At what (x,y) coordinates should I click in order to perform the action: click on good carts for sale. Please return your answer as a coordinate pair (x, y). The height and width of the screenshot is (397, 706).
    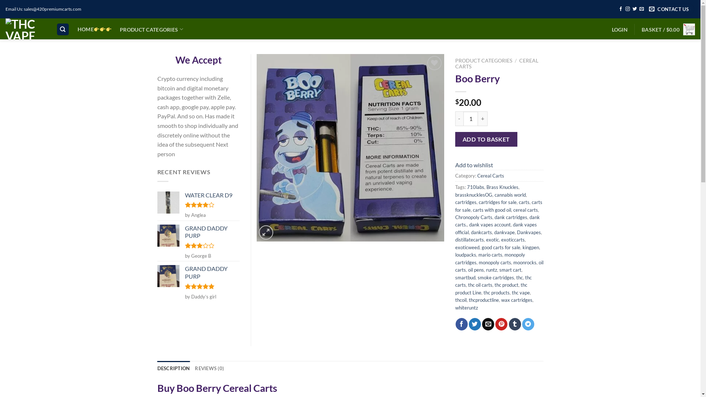
    Looking at the image, I should click on (501, 247).